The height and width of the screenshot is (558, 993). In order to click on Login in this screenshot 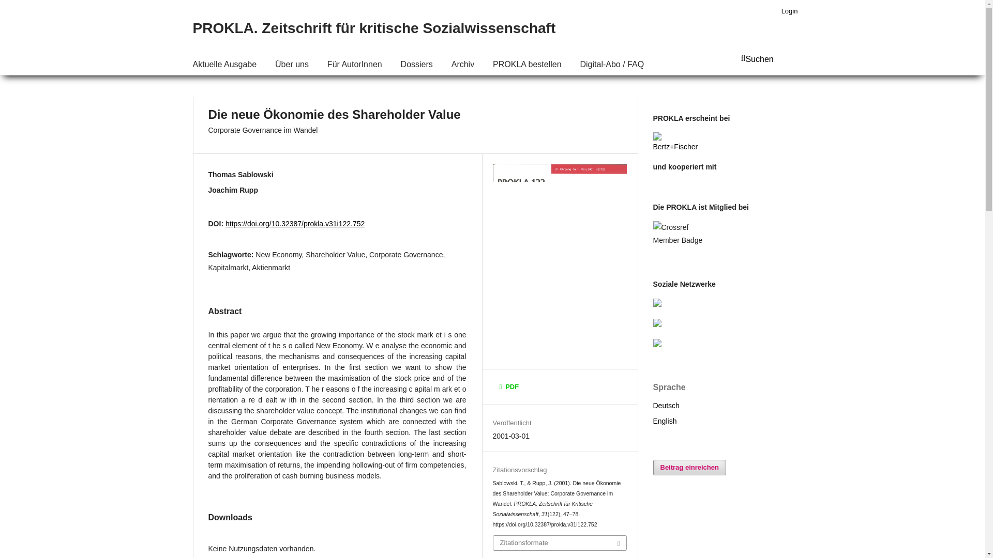, I will do `click(790, 11)`.